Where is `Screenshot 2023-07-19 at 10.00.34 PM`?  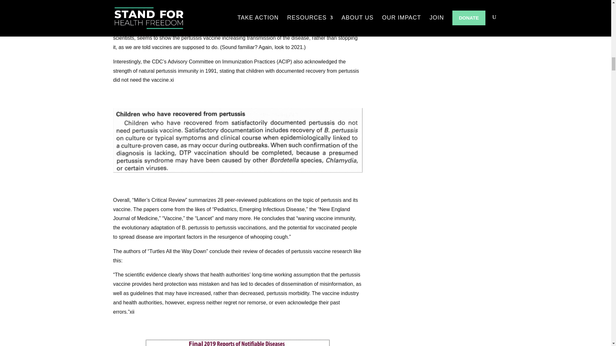
Screenshot 2023-07-19 at 10.00.34 PM is located at coordinates (237, 140).